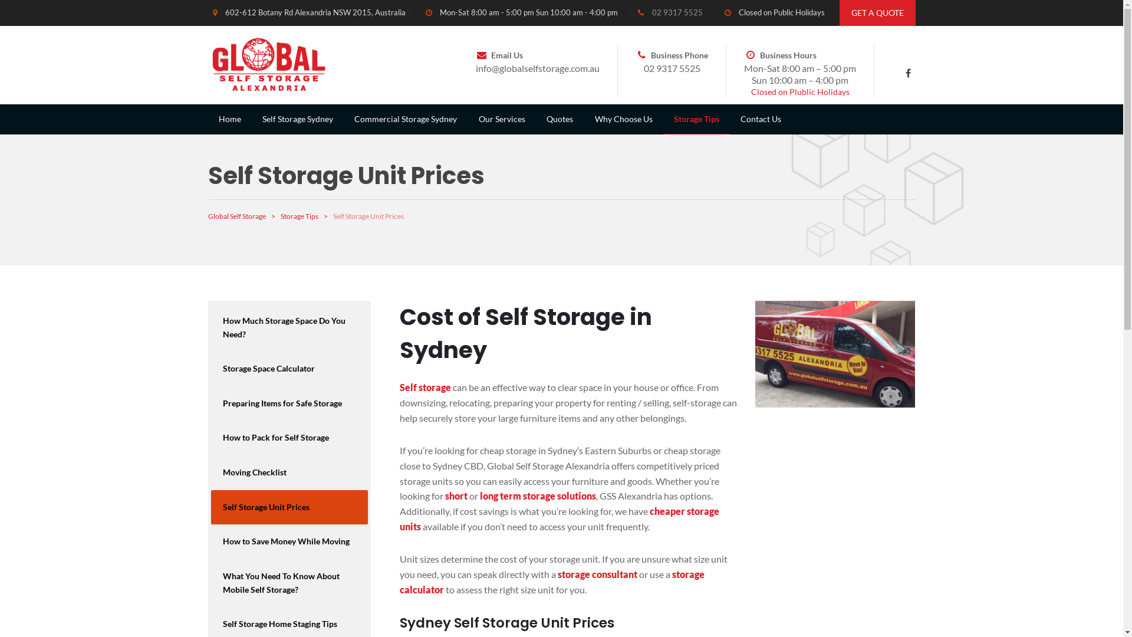 This screenshot has height=637, width=1132. What do you see at coordinates (502, 119) in the screenshot?
I see `Our Services` at bounding box center [502, 119].